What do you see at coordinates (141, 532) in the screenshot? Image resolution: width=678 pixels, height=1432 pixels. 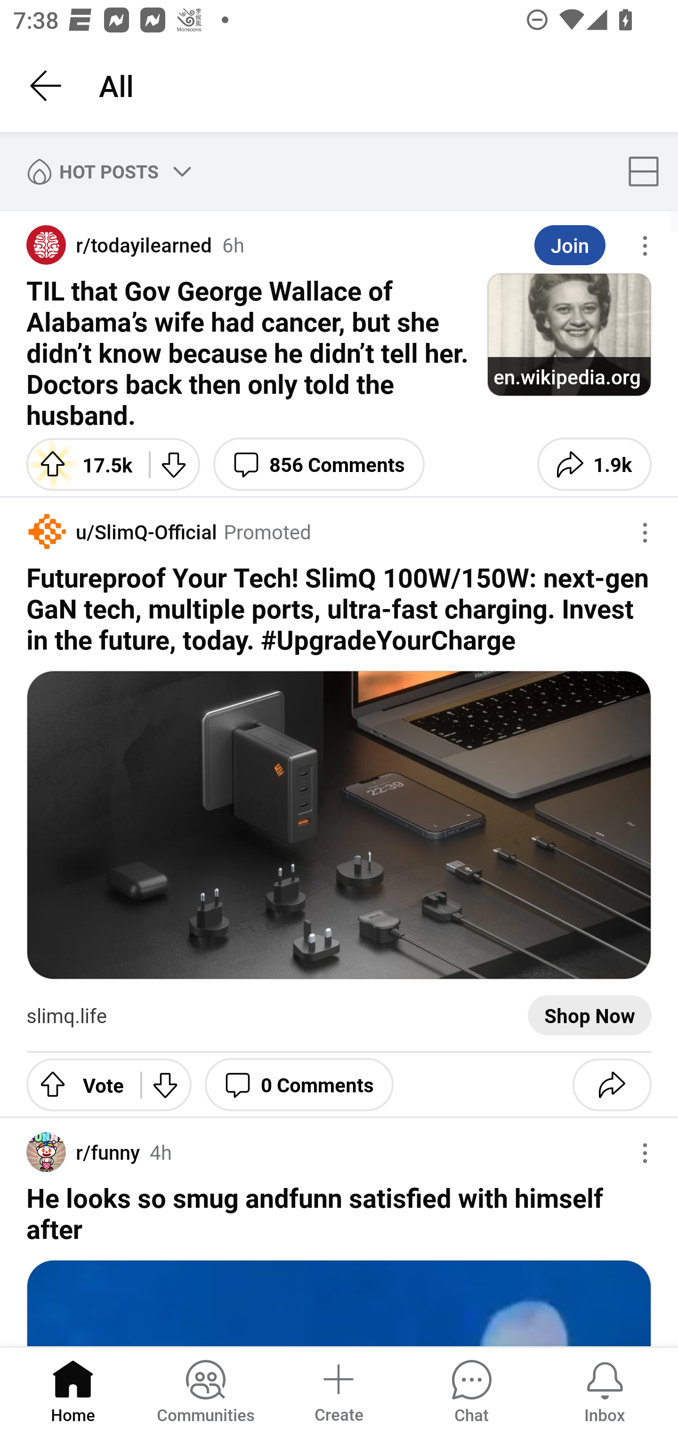 I see `u/SlimQ-Official` at bounding box center [141, 532].